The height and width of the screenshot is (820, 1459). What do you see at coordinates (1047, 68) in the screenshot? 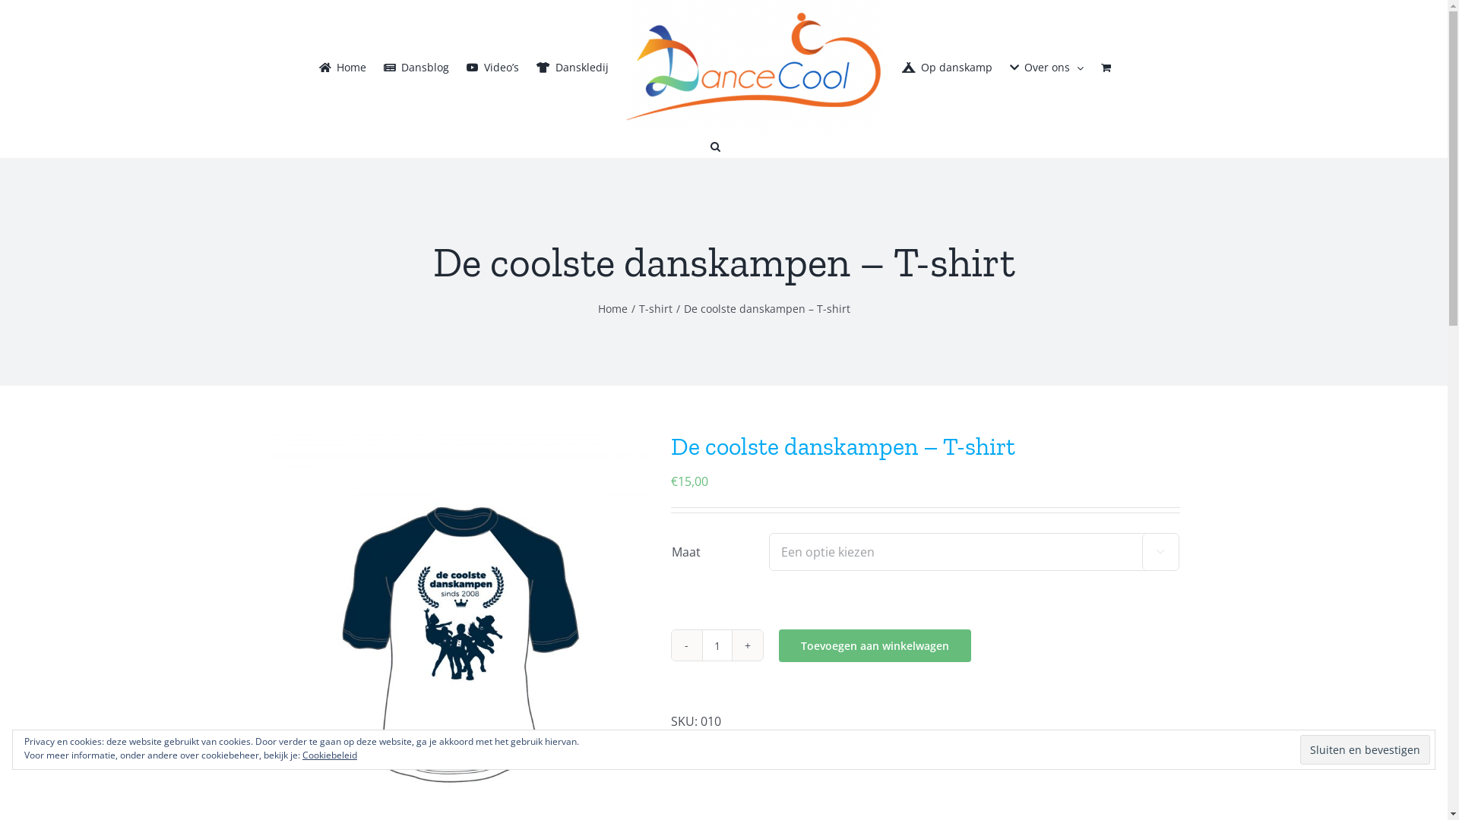
I see `Over ons` at bounding box center [1047, 68].